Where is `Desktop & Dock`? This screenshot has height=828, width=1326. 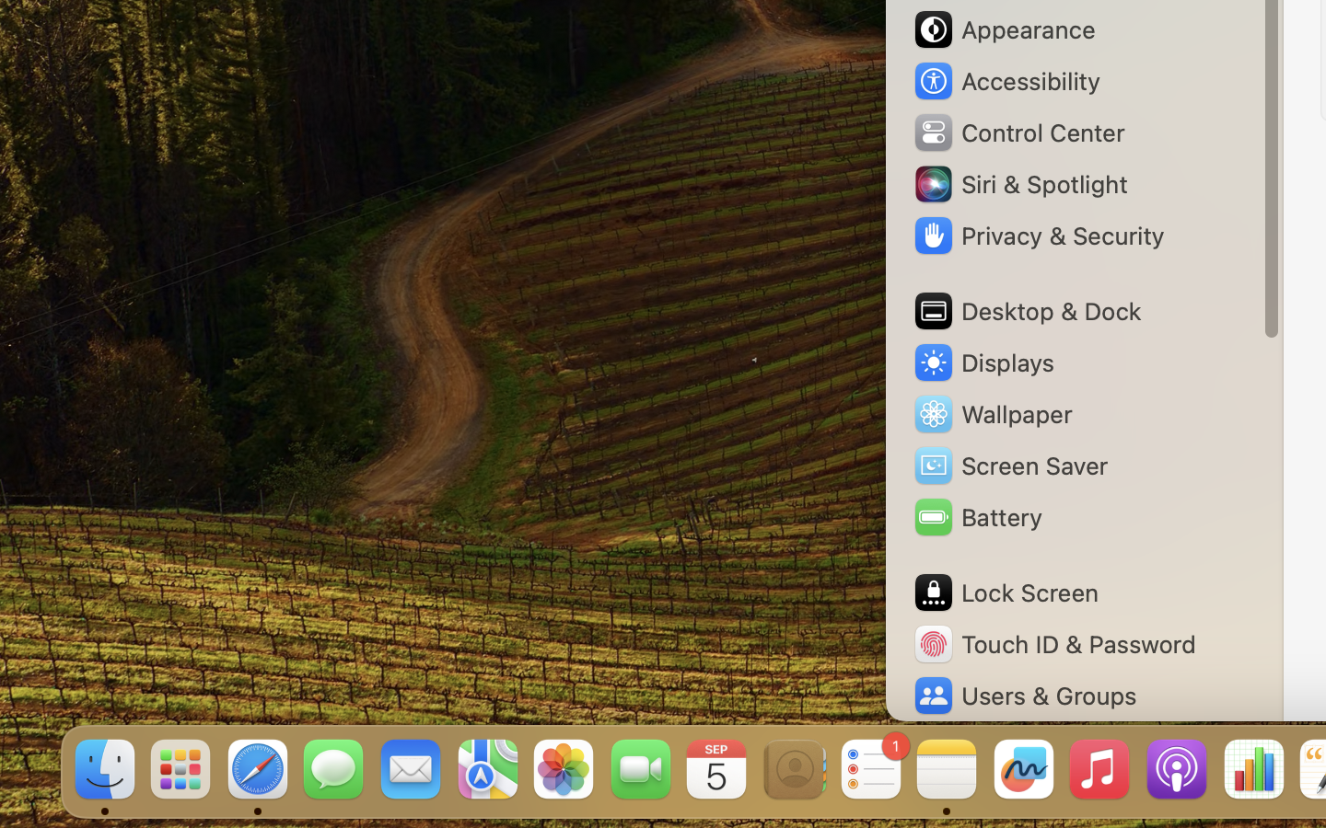
Desktop & Dock is located at coordinates (1027, 311).